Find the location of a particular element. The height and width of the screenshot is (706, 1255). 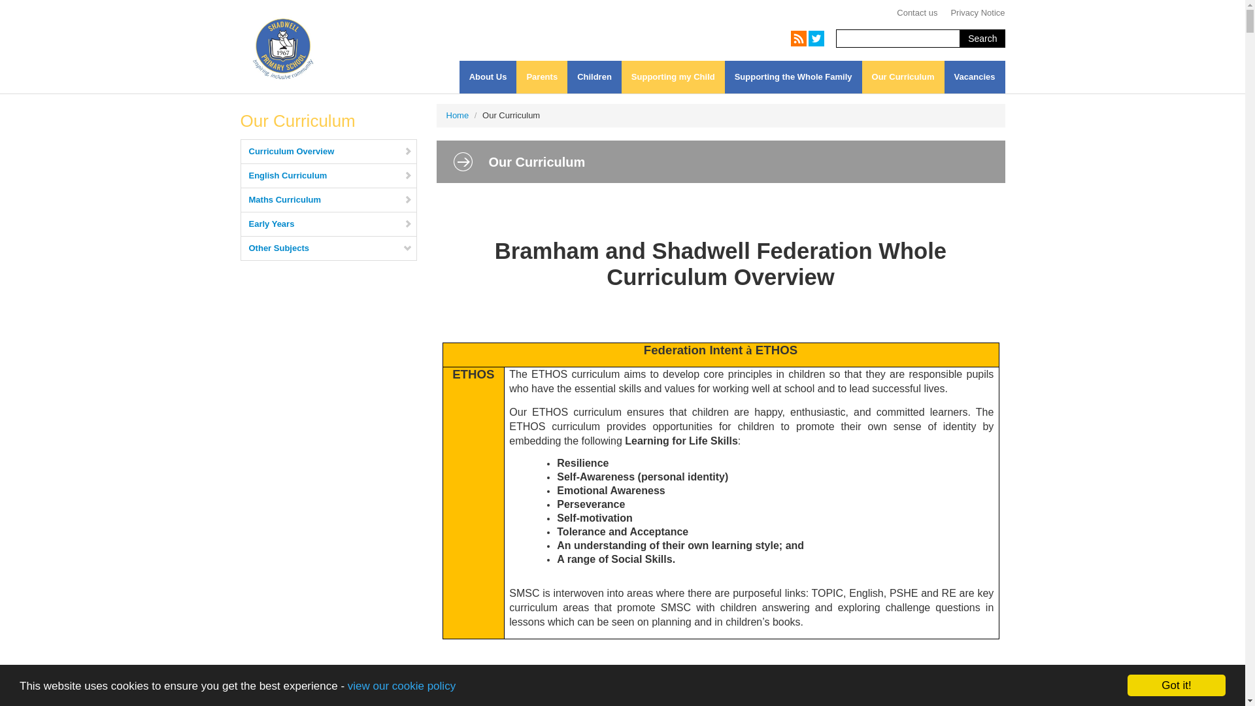

About Us is located at coordinates (488, 76).